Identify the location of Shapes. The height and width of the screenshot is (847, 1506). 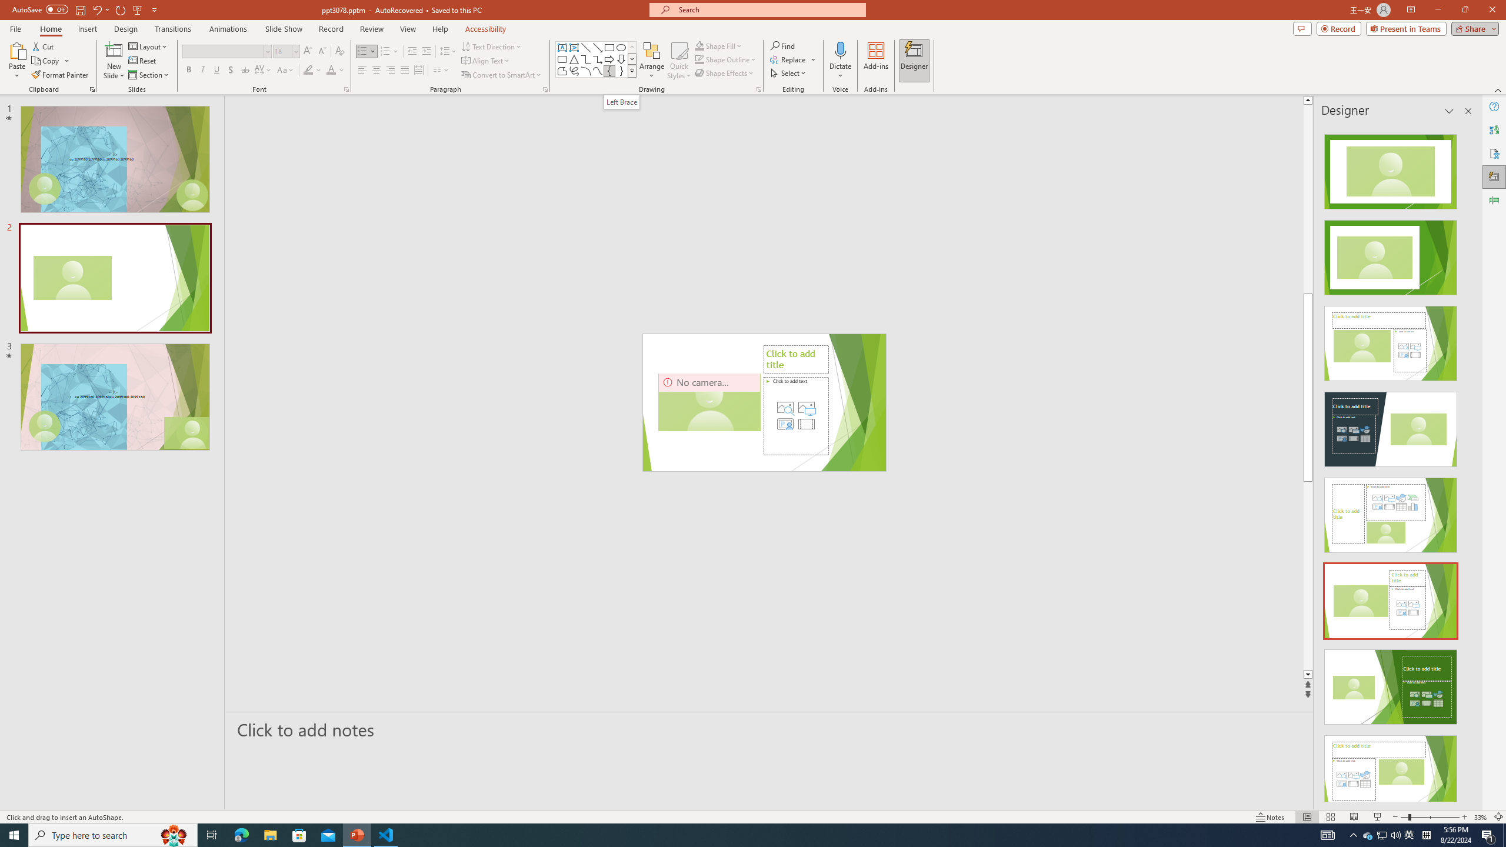
(632, 71).